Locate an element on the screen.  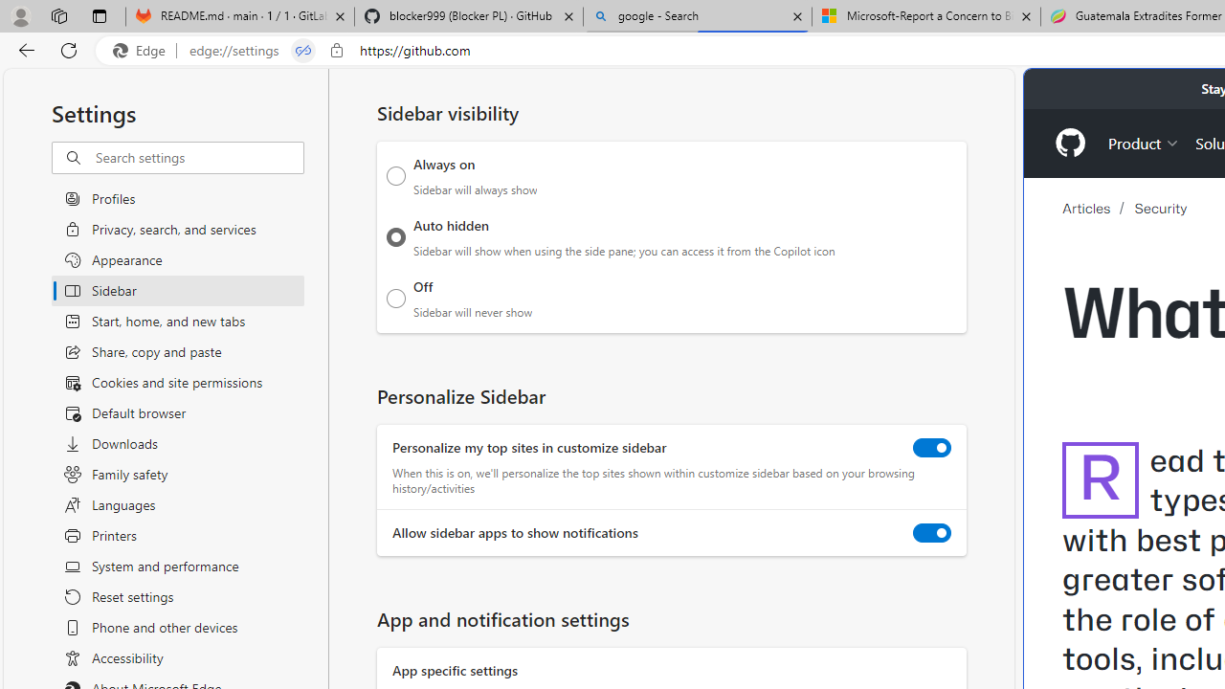
Homepage is located at coordinates (1070, 143).